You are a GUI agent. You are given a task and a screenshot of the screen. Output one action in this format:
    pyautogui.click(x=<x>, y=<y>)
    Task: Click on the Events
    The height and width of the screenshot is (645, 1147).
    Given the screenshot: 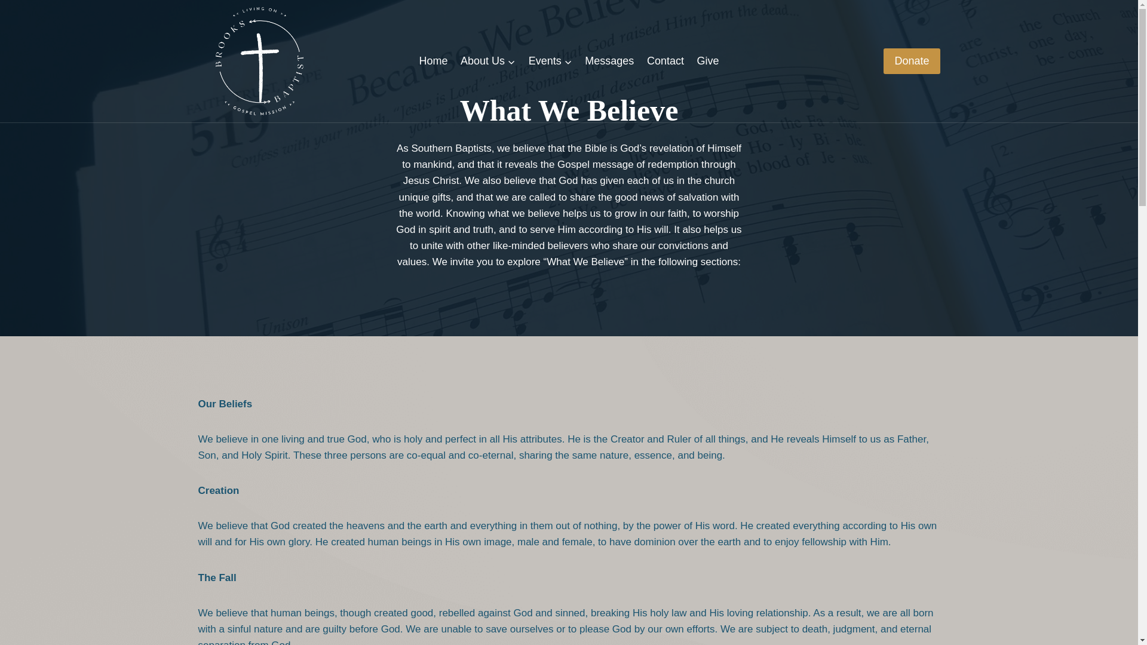 What is the action you would take?
    pyautogui.click(x=550, y=61)
    